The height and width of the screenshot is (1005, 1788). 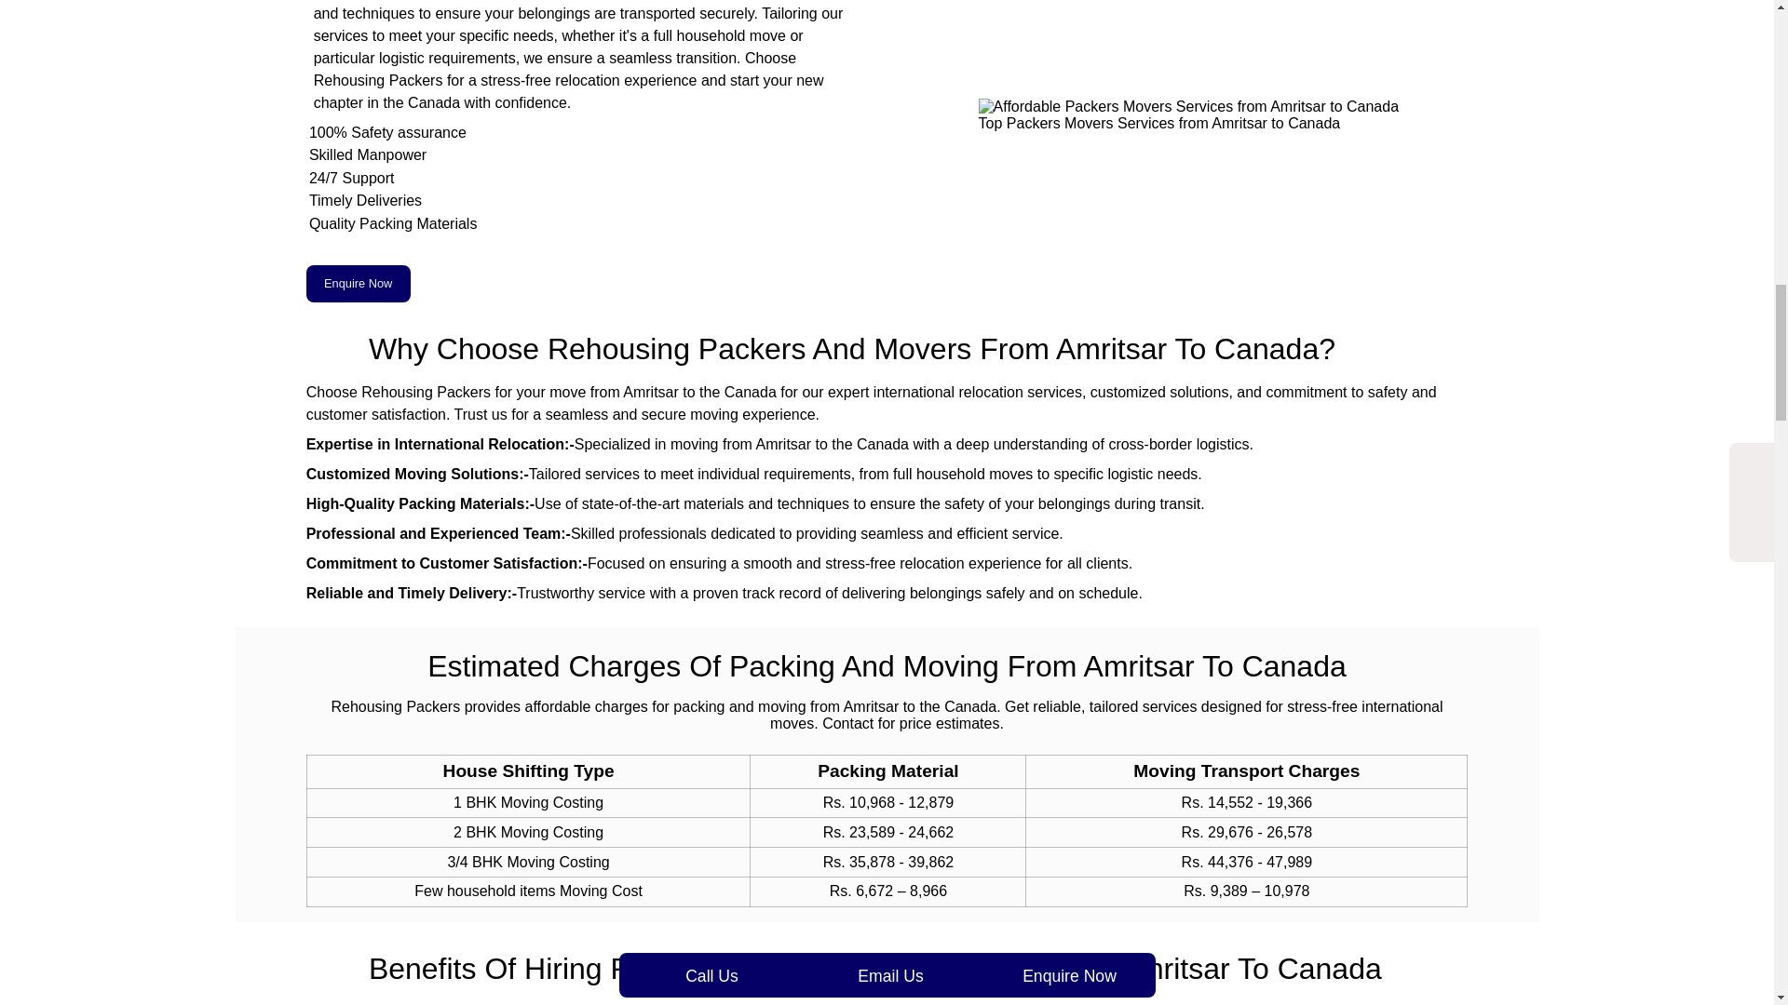 What do you see at coordinates (1188, 106) in the screenshot?
I see `Affordable Packers Movers Services from Amritsar to Canada` at bounding box center [1188, 106].